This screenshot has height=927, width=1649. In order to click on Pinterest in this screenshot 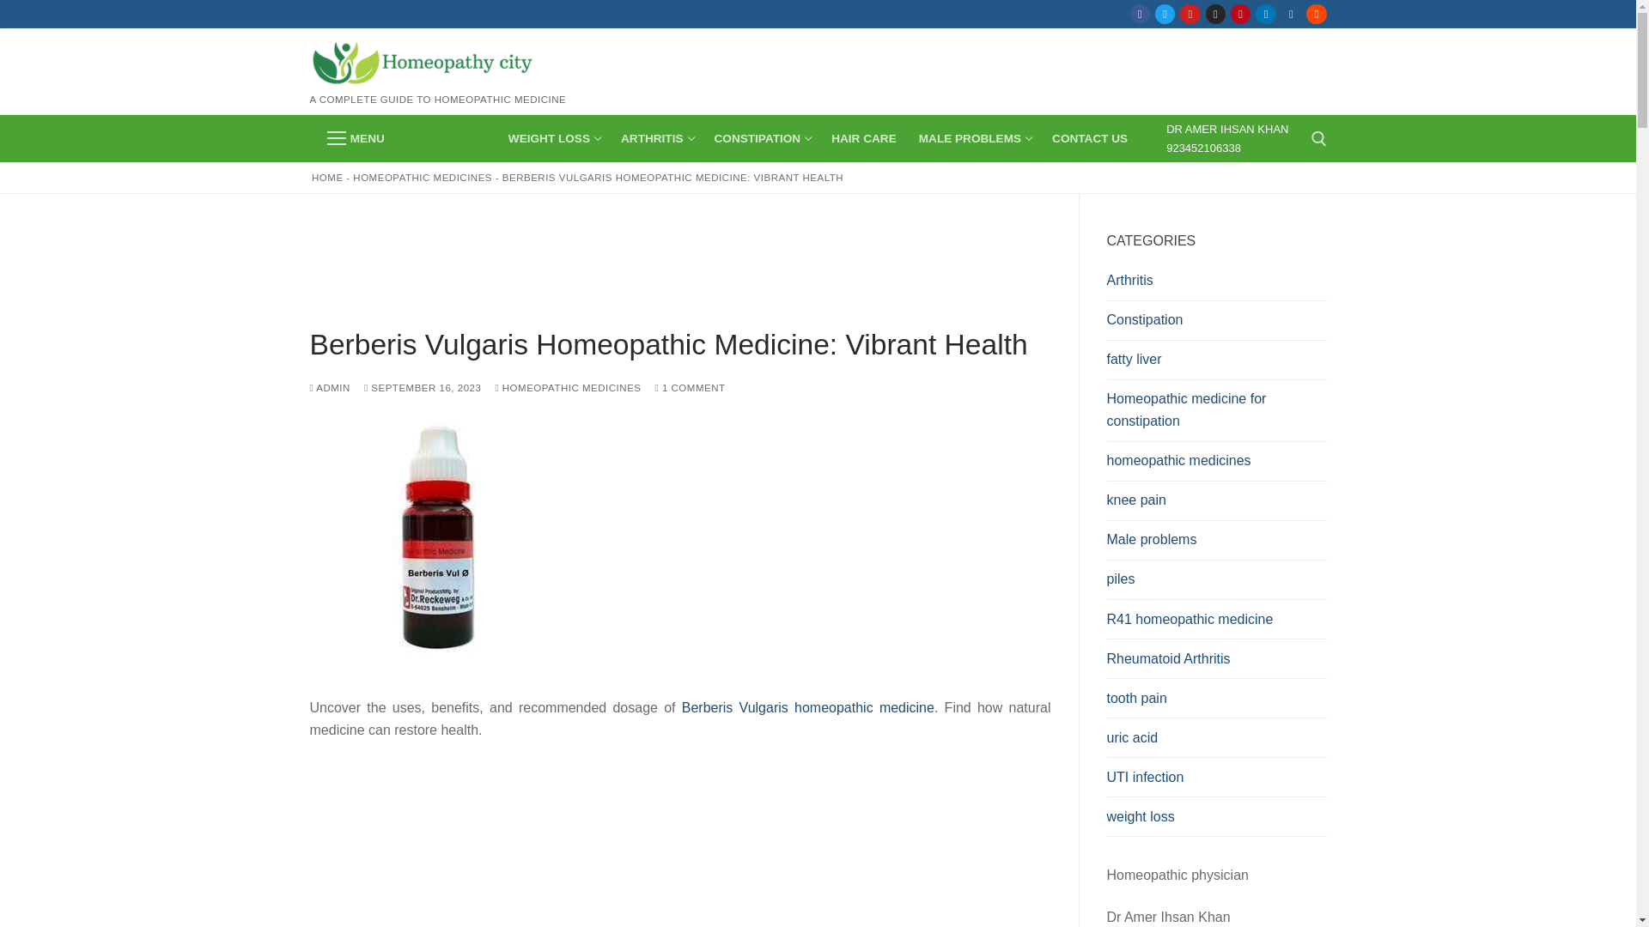, I will do `click(356, 139)`.